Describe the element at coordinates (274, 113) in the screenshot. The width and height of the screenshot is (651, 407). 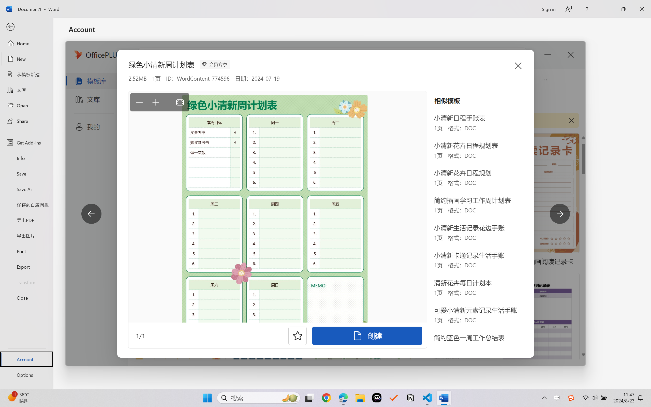
I see `OneNote` at that location.